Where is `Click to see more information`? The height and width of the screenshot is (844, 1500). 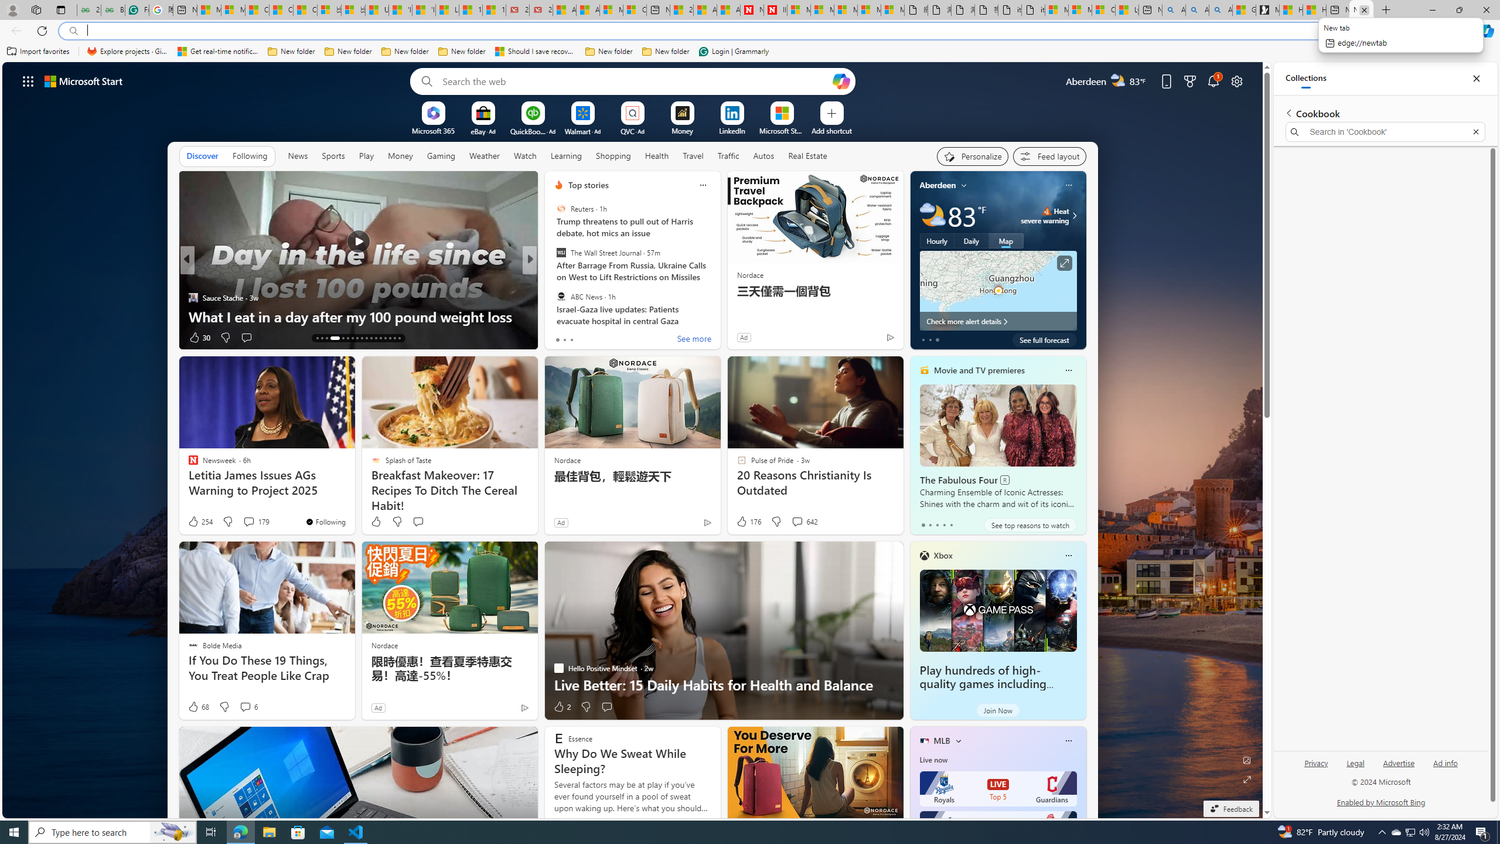
Click to see more information is located at coordinates (1064, 263).